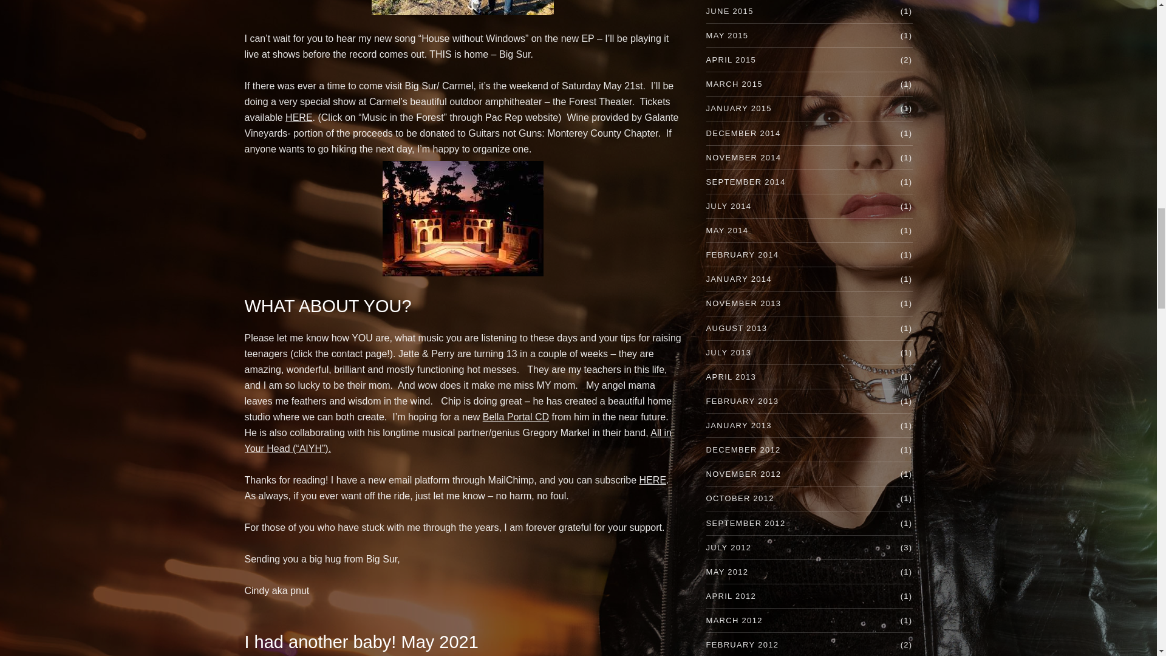  I want to click on HERE, so click(299, 117).